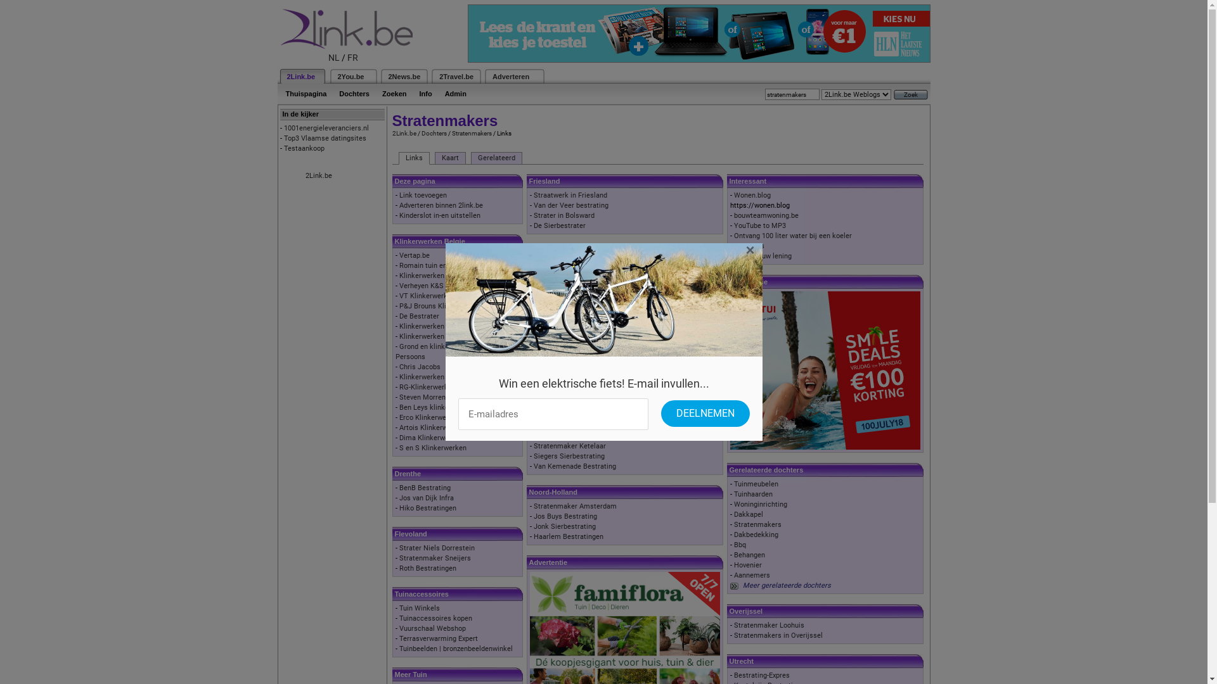 The image size is (1217, 684). I want to click on Jos van Dijk Infra, so click(427, 498).